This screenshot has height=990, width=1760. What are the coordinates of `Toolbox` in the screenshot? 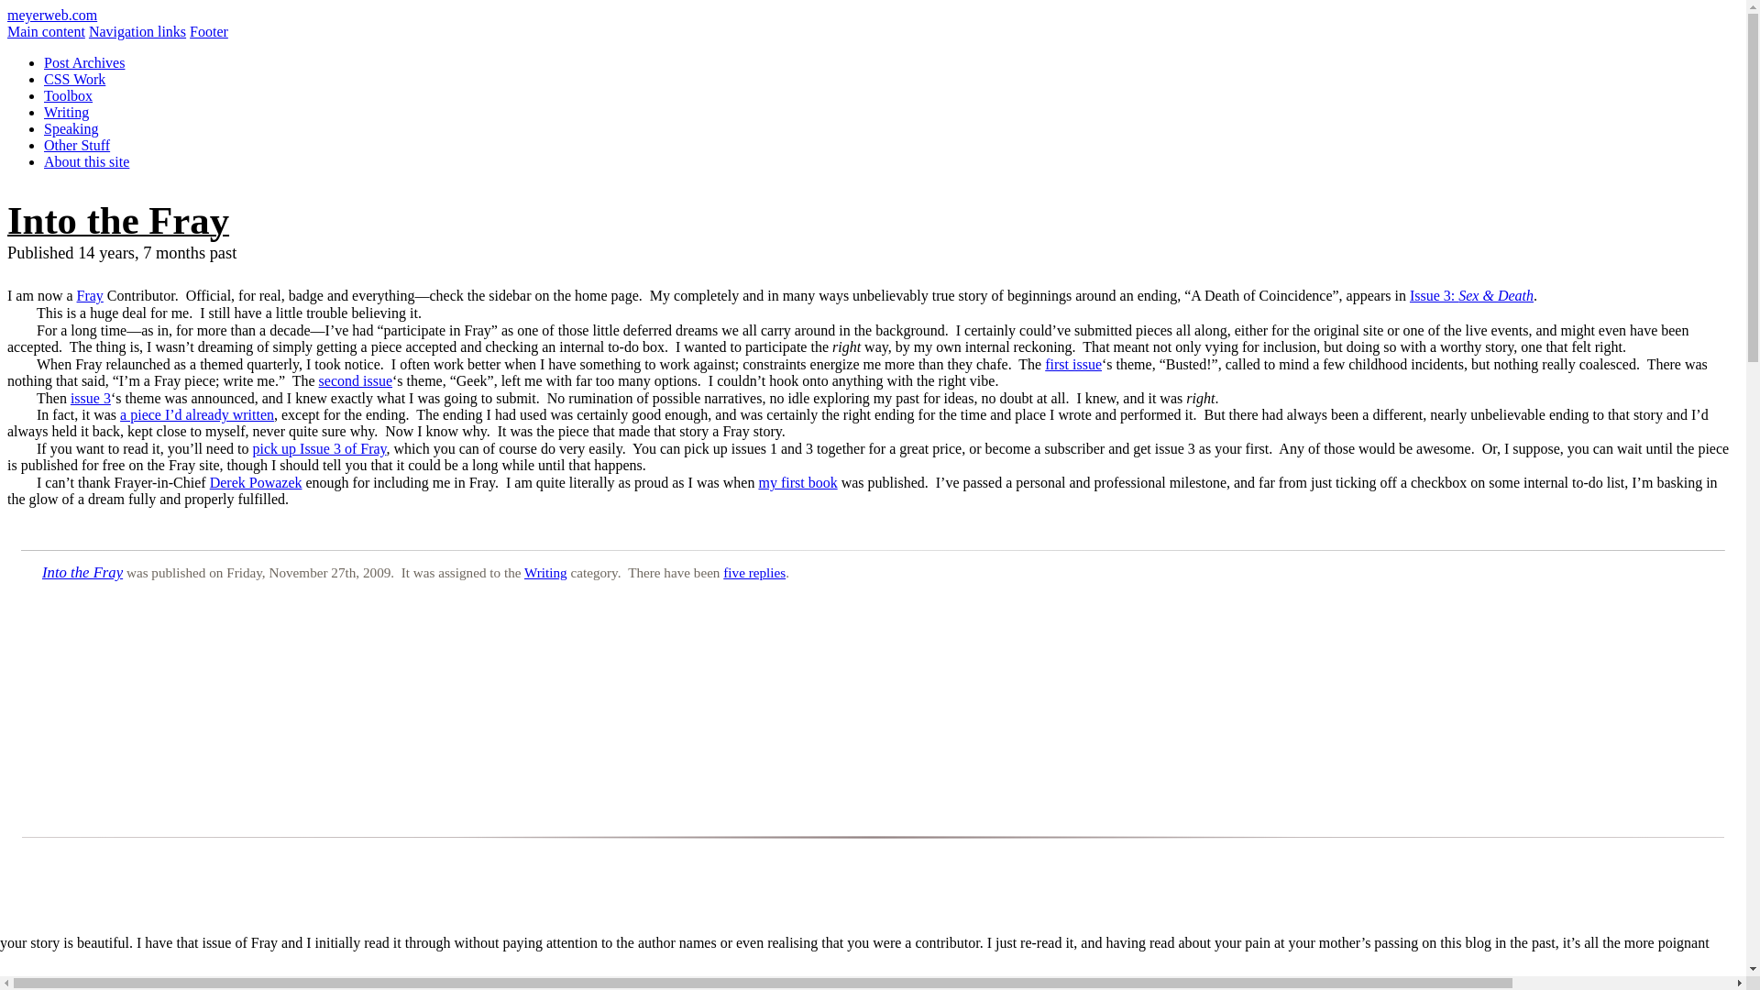 It's located at (68, 95).